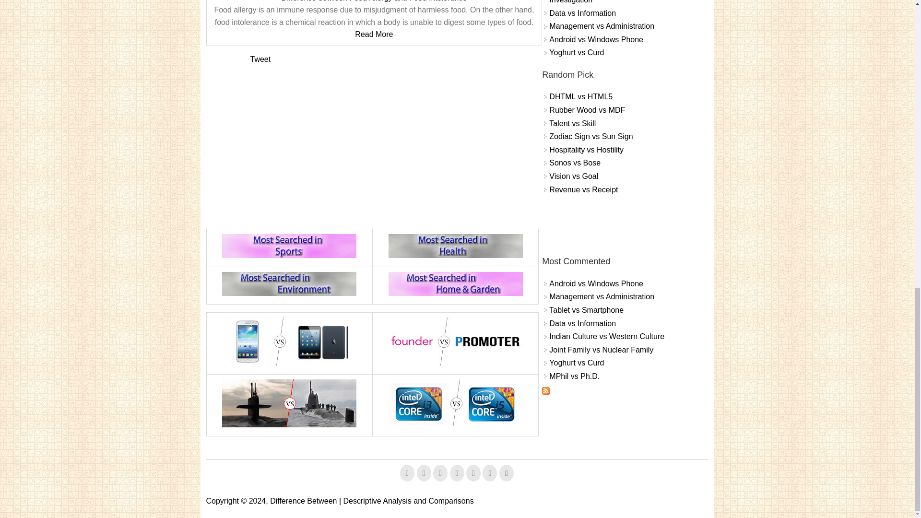  I want to click on Most Searched in Health, so click(456, 246).